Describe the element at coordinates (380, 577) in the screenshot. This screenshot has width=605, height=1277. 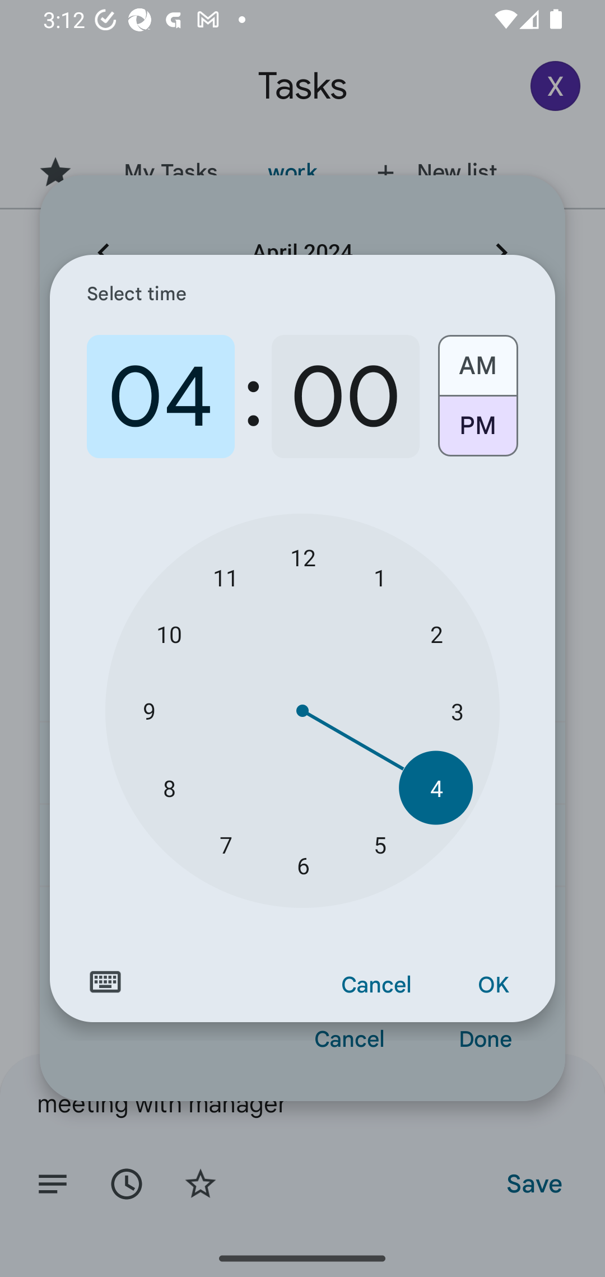
I see `1 1 o'clock` at that location.